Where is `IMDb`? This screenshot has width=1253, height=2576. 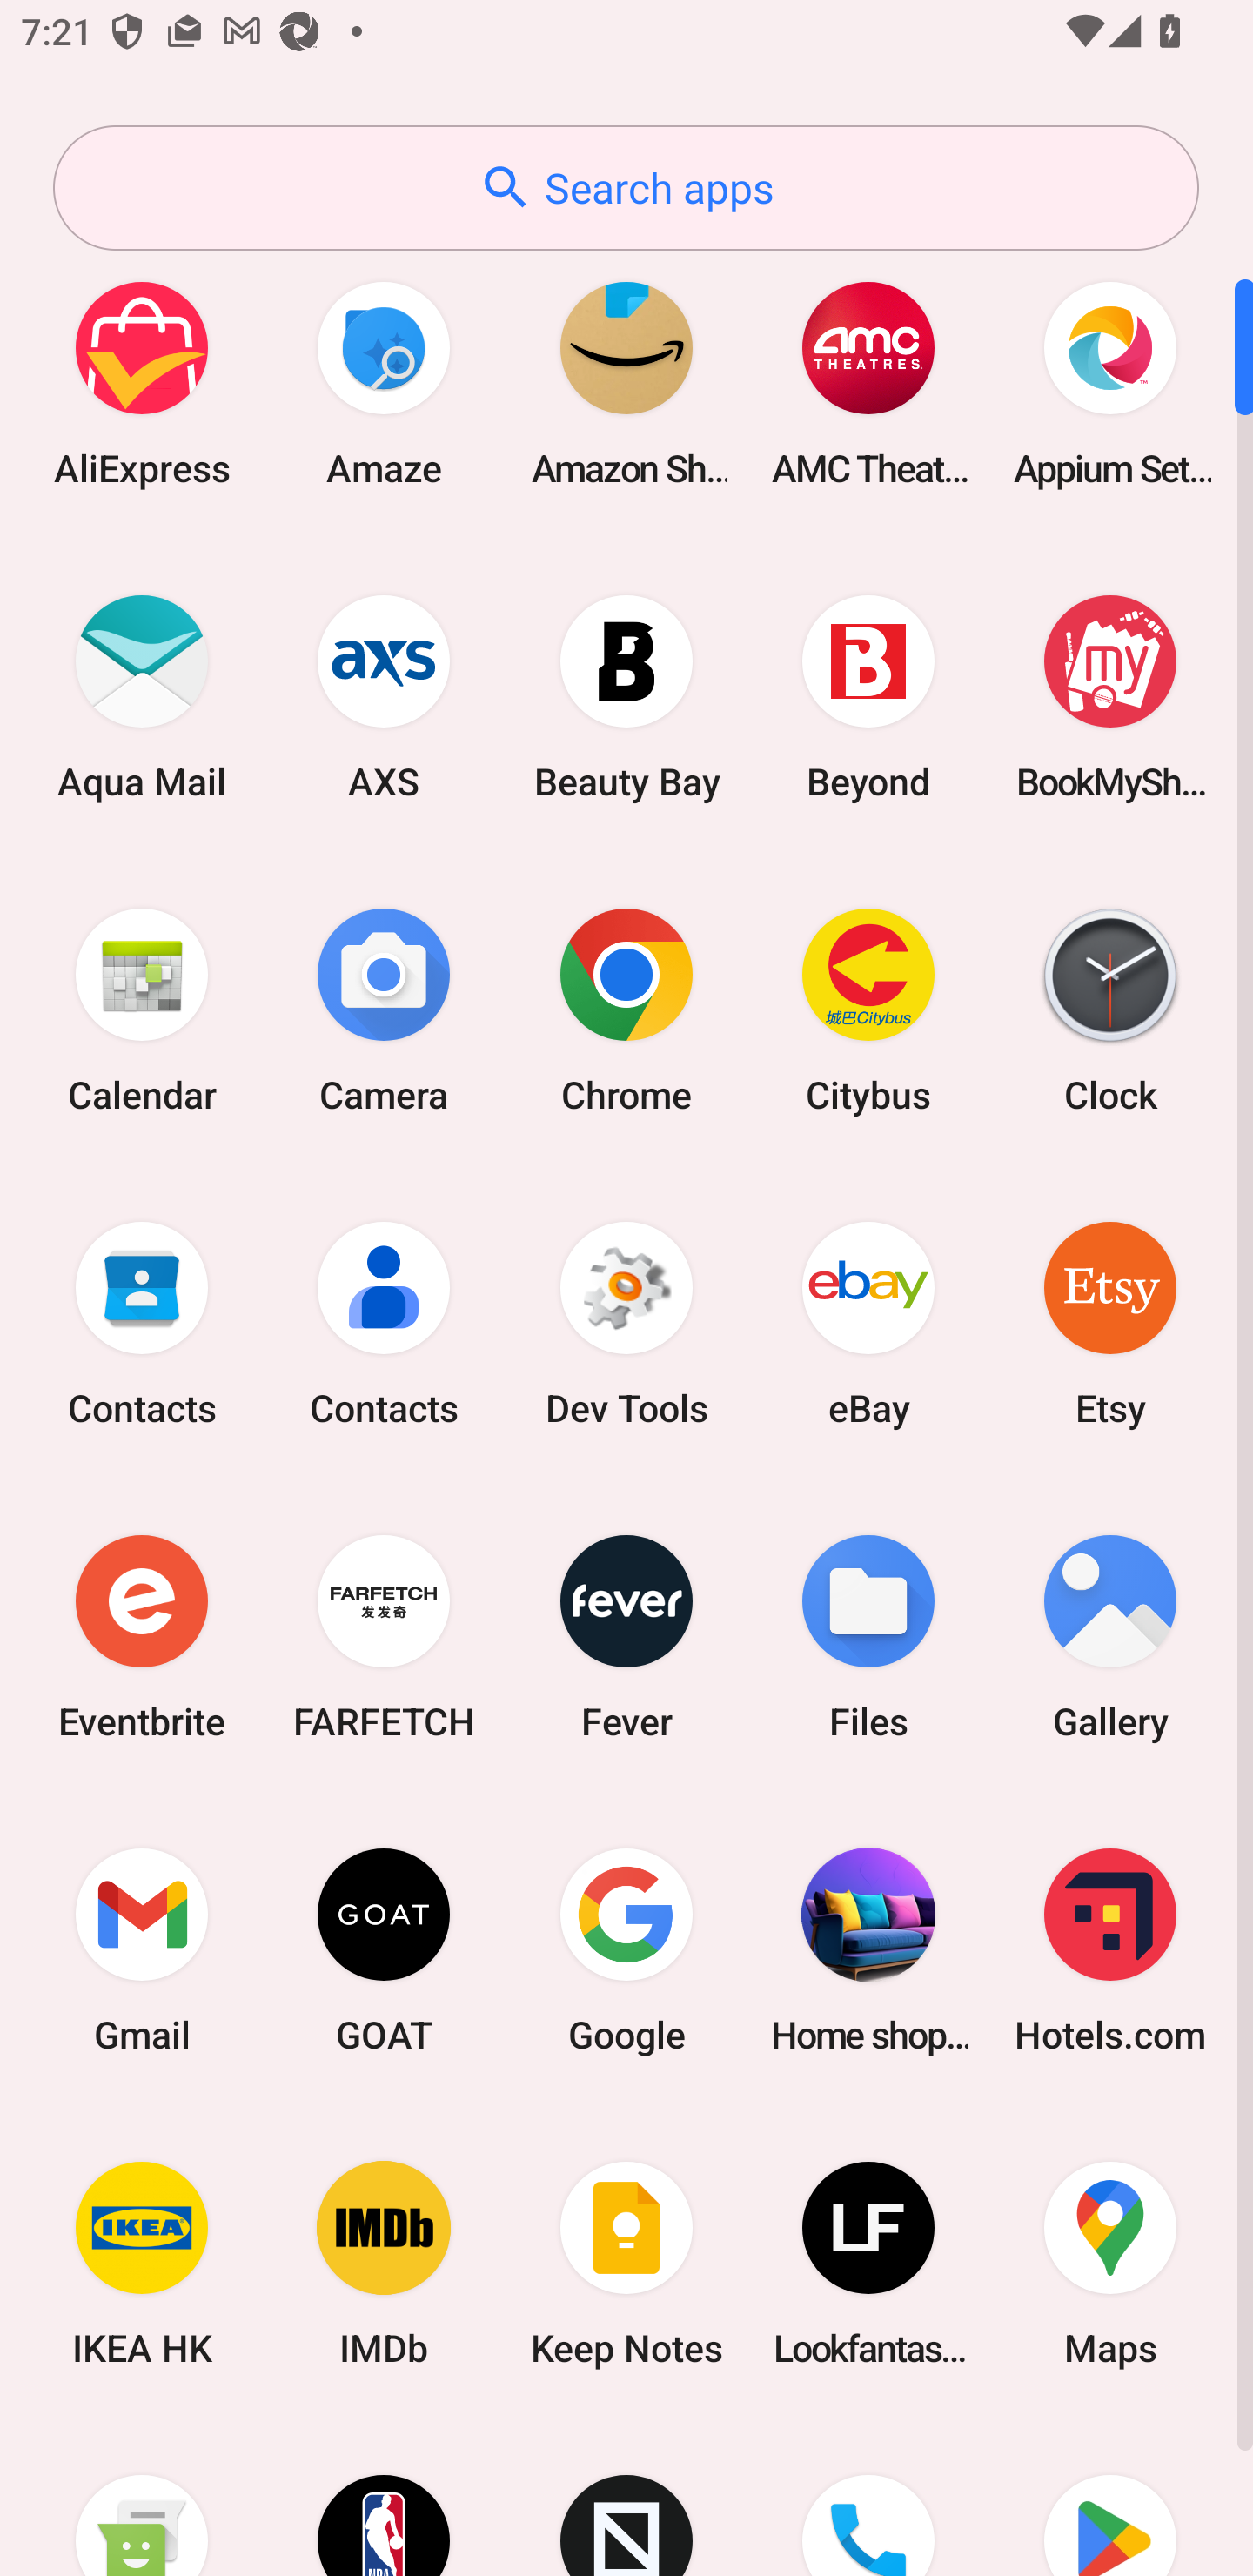 IMDb is located at coordinates (384, 2264).